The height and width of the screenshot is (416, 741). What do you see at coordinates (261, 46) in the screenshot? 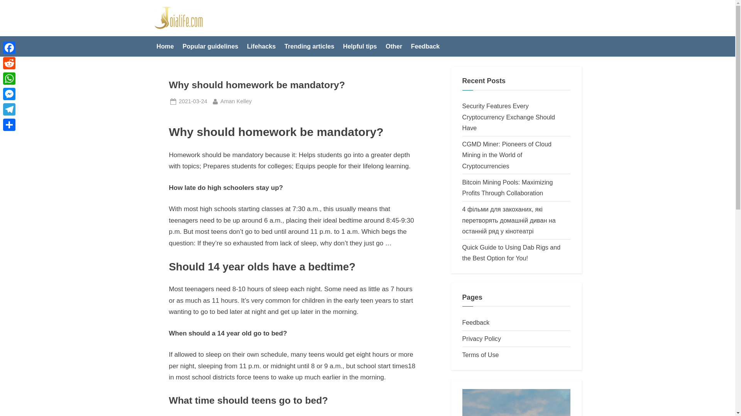
I see `Lifehacks` at bounding box center [261, 46].